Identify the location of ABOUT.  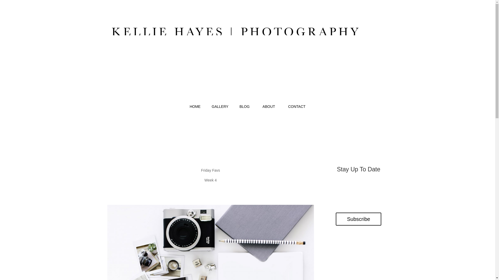
(268, 106).